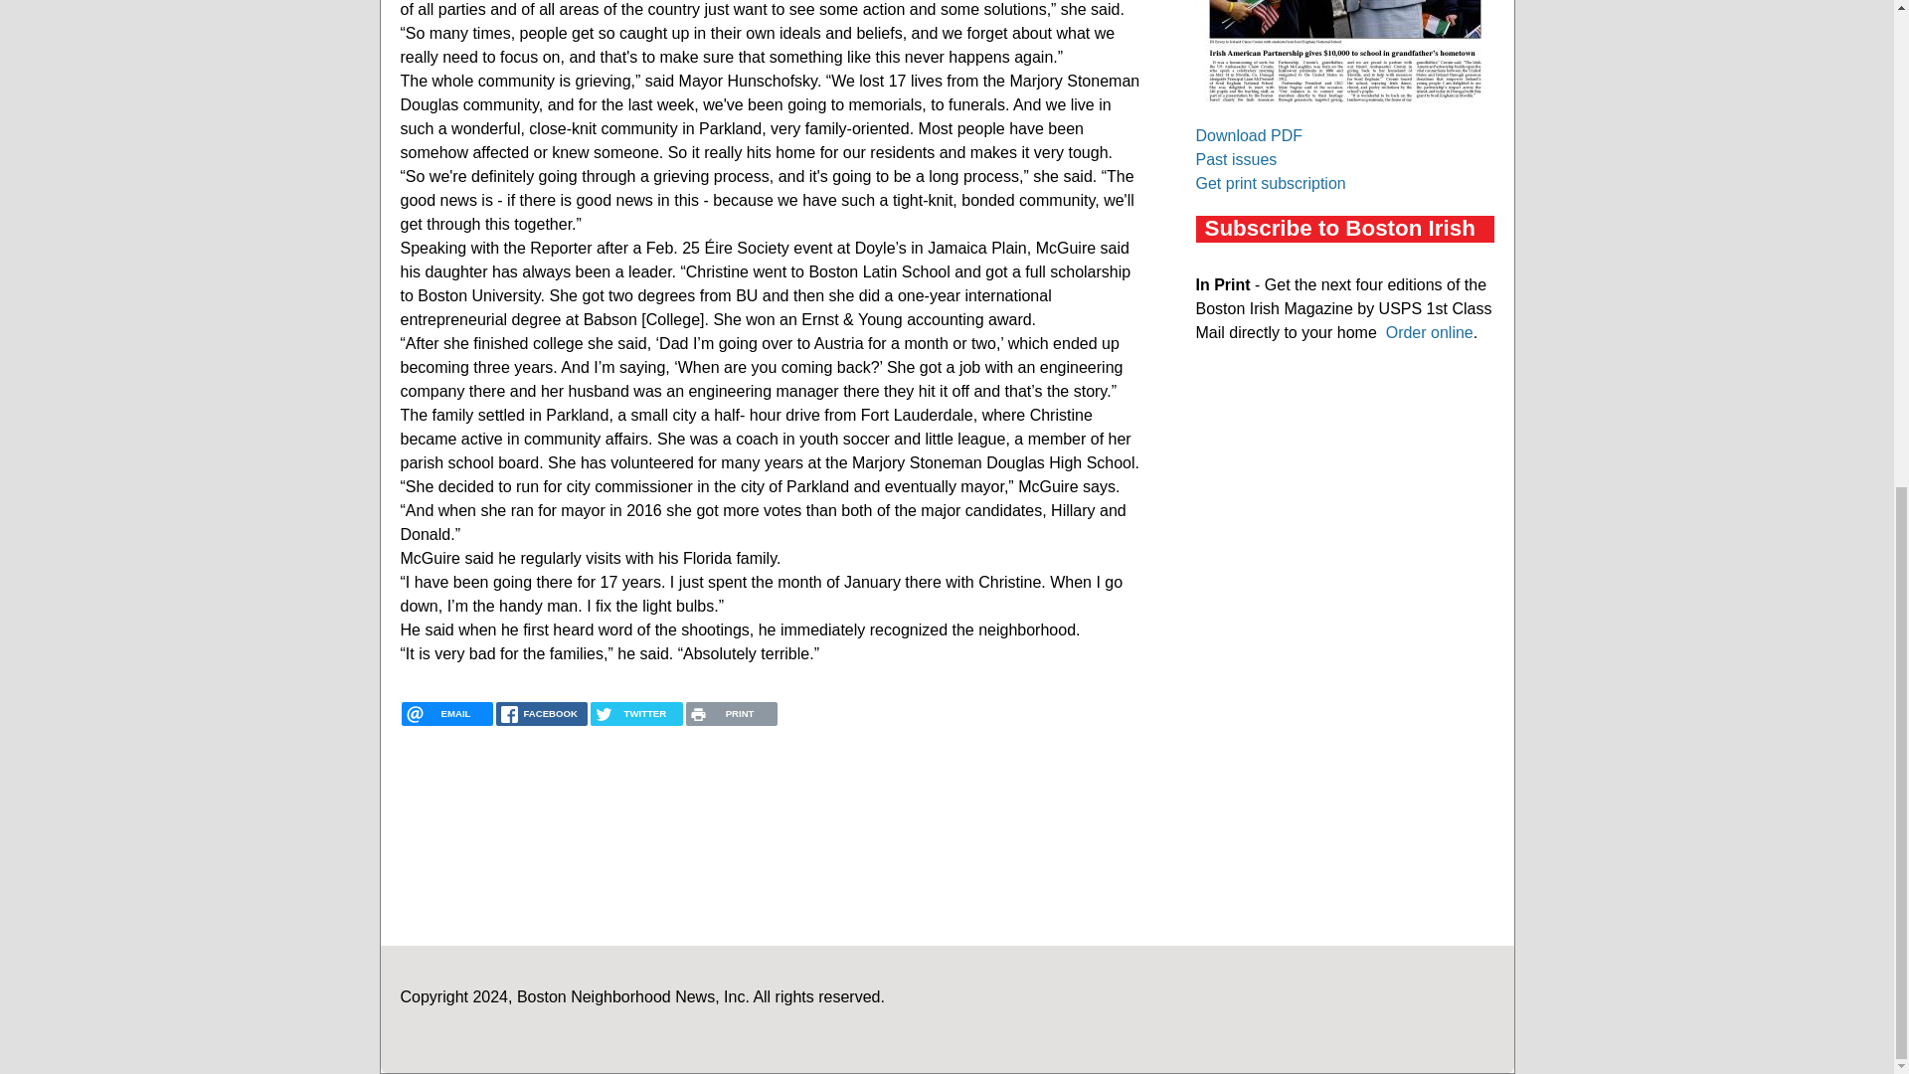 The width and height of the screenshot is (1909, 1074). Describe the element at coordinates (542, 714) in the screenshot. I see `FACEBOOK` at that location.